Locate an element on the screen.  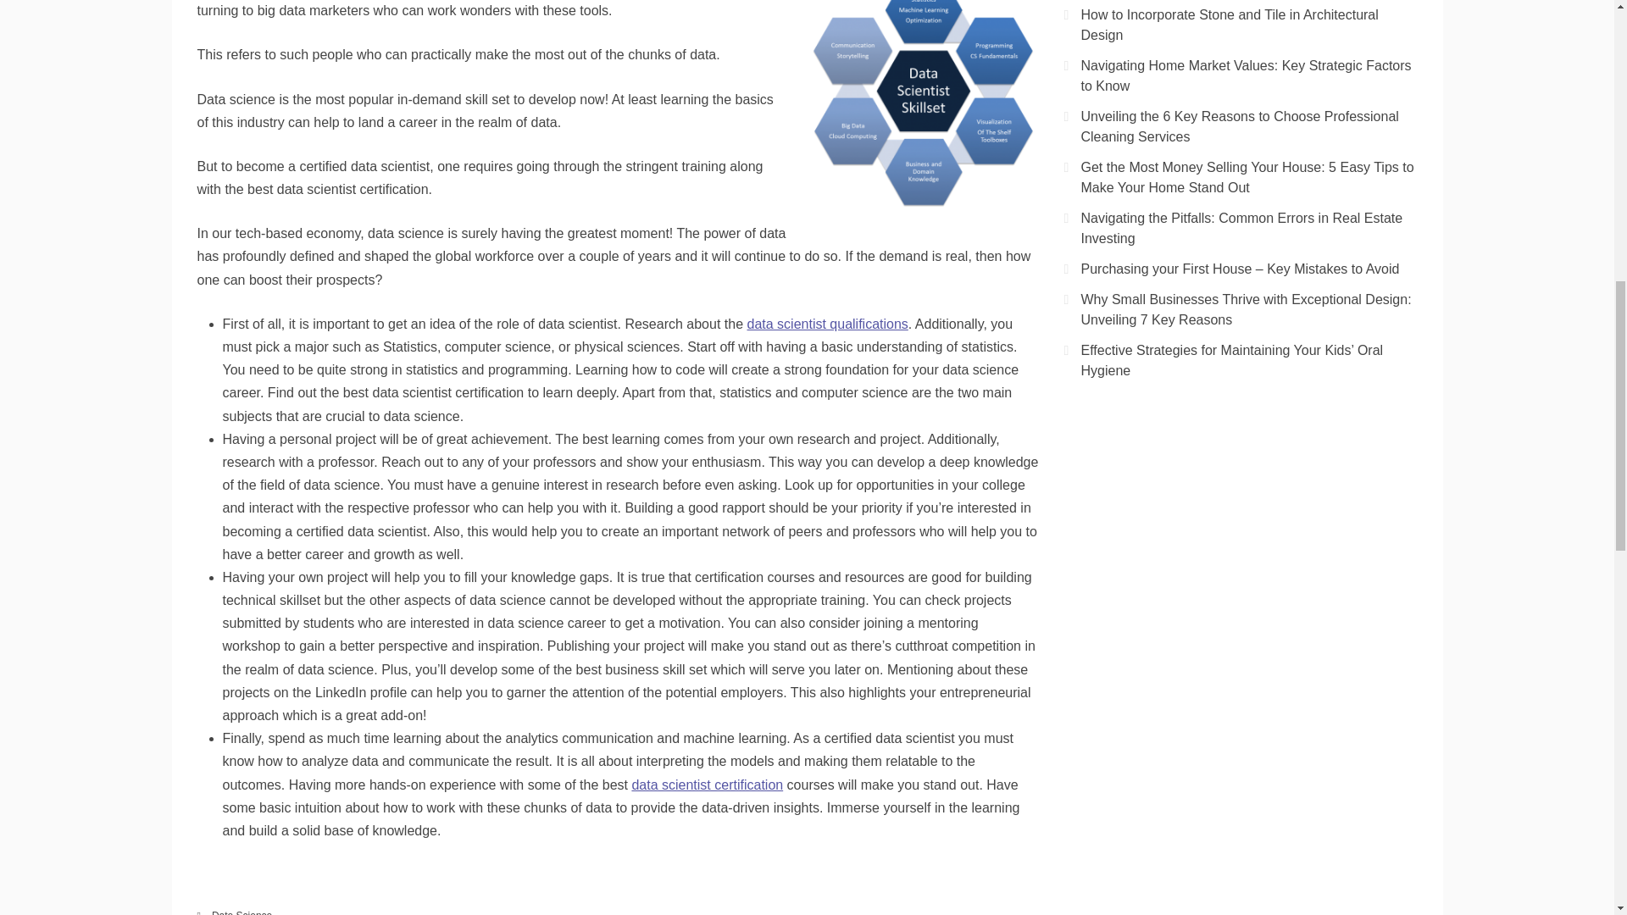
Date Science is located at coordinates (241, 912).